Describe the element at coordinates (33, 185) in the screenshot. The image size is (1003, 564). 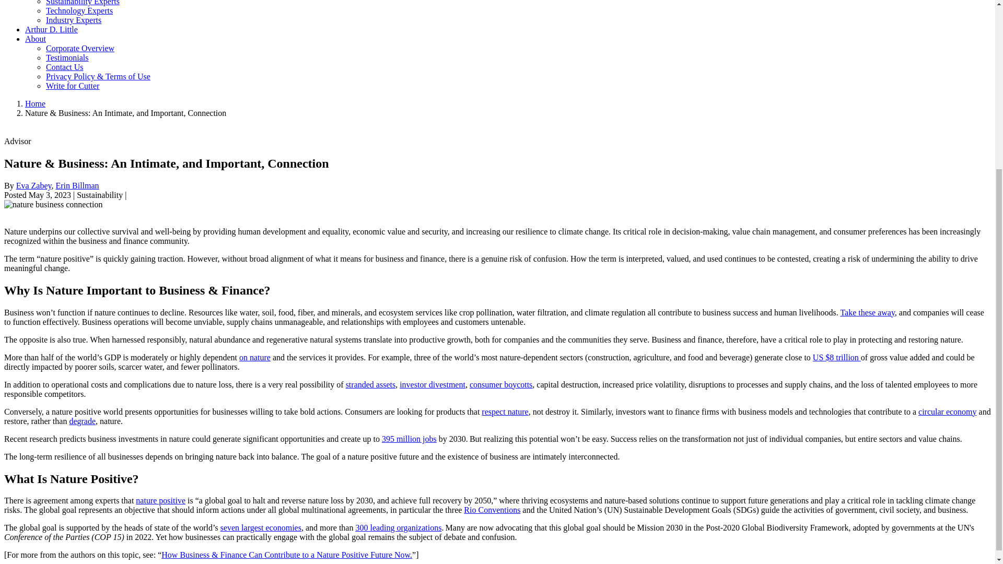
I see `Eva Zabey` at that location.